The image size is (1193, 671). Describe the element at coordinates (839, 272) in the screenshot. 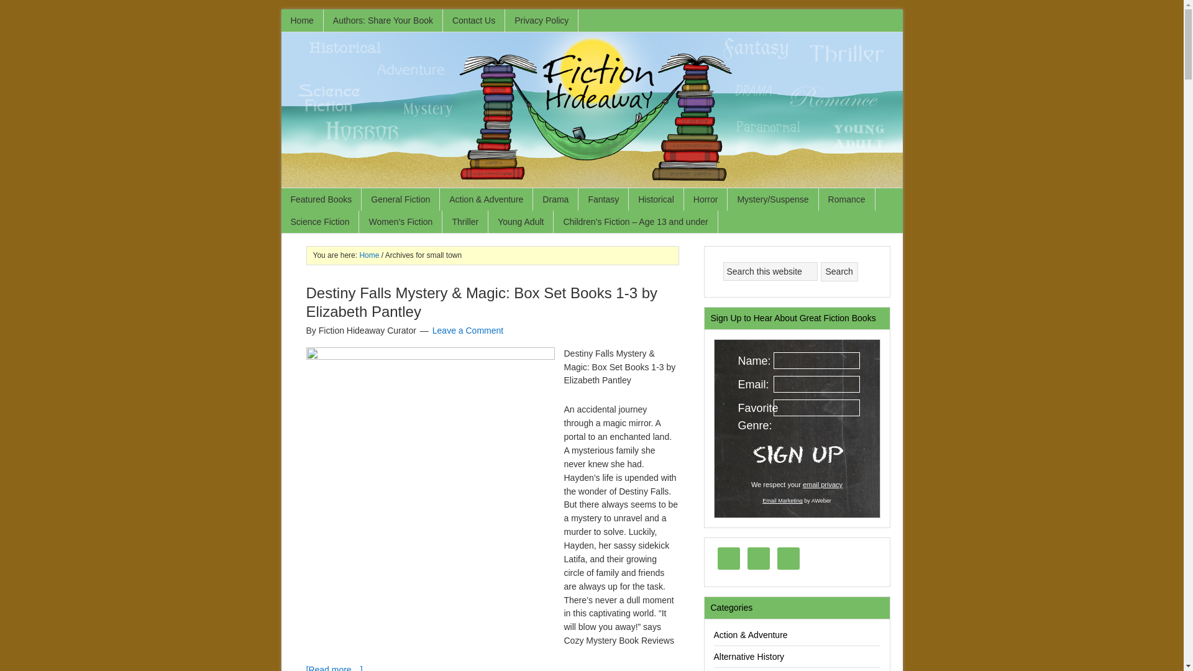

I see `Search` at that location.